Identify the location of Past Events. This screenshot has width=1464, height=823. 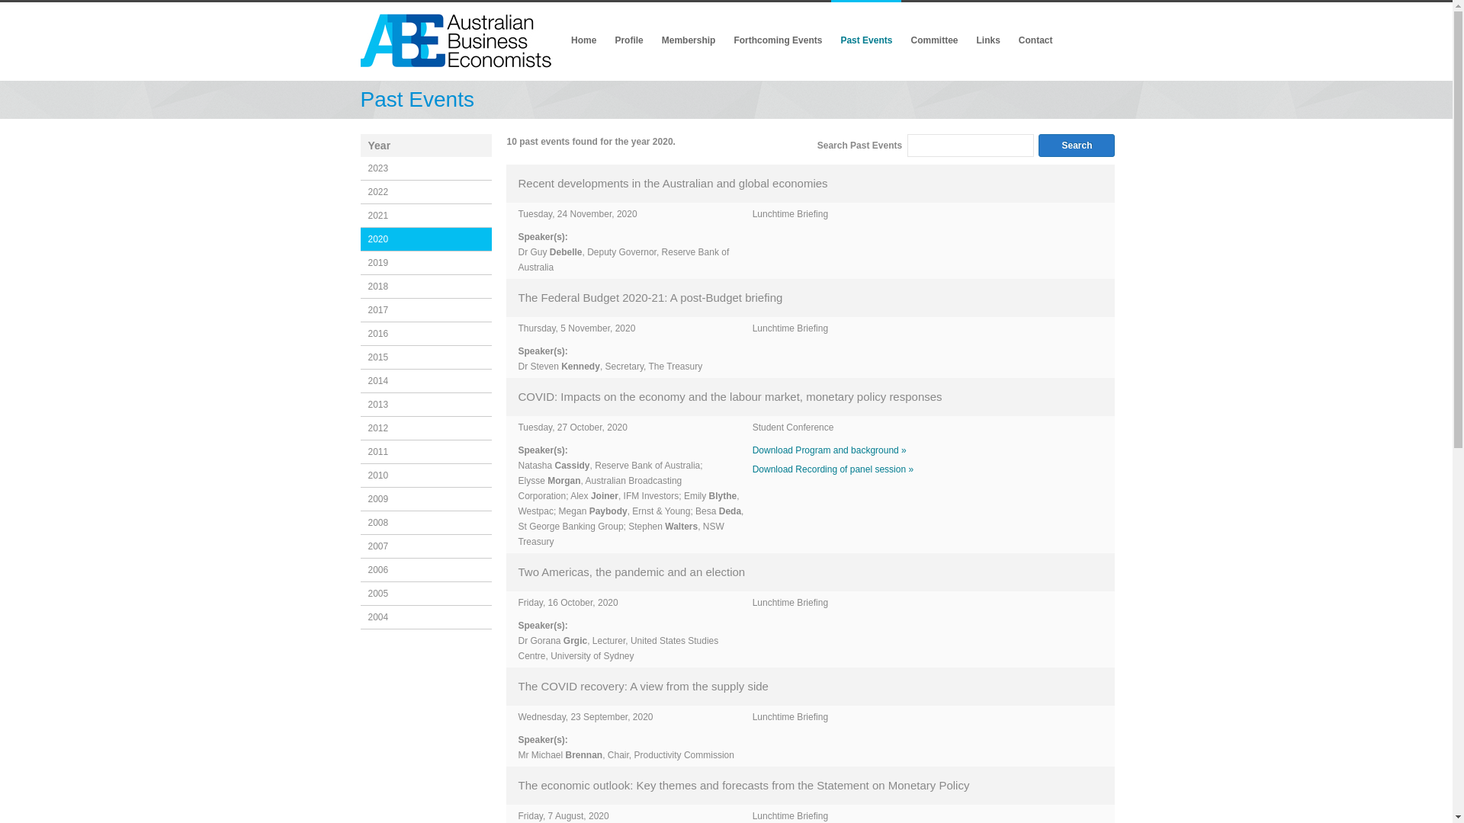
(866, 40).